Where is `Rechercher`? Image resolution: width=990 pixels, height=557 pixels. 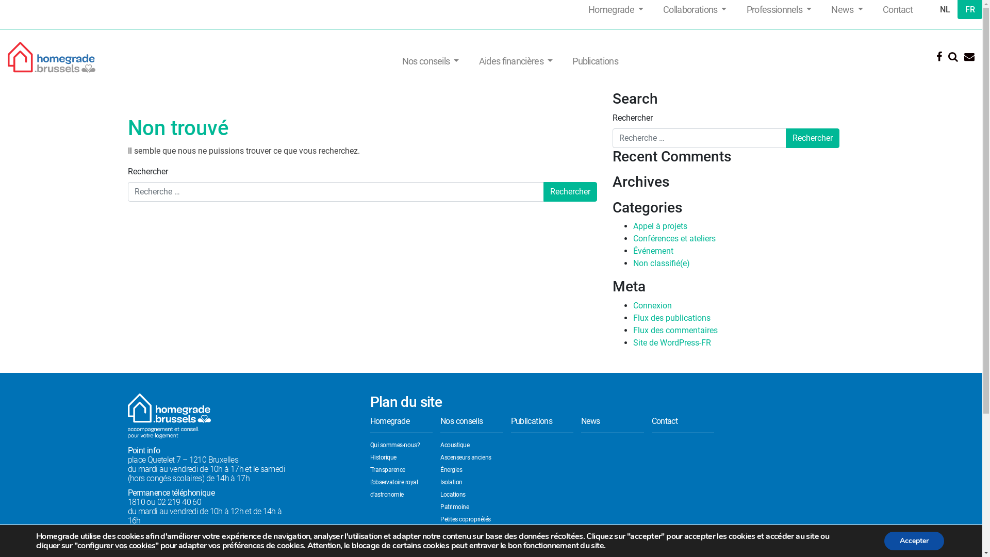 Rechercher is located at coordinates (570, 192).